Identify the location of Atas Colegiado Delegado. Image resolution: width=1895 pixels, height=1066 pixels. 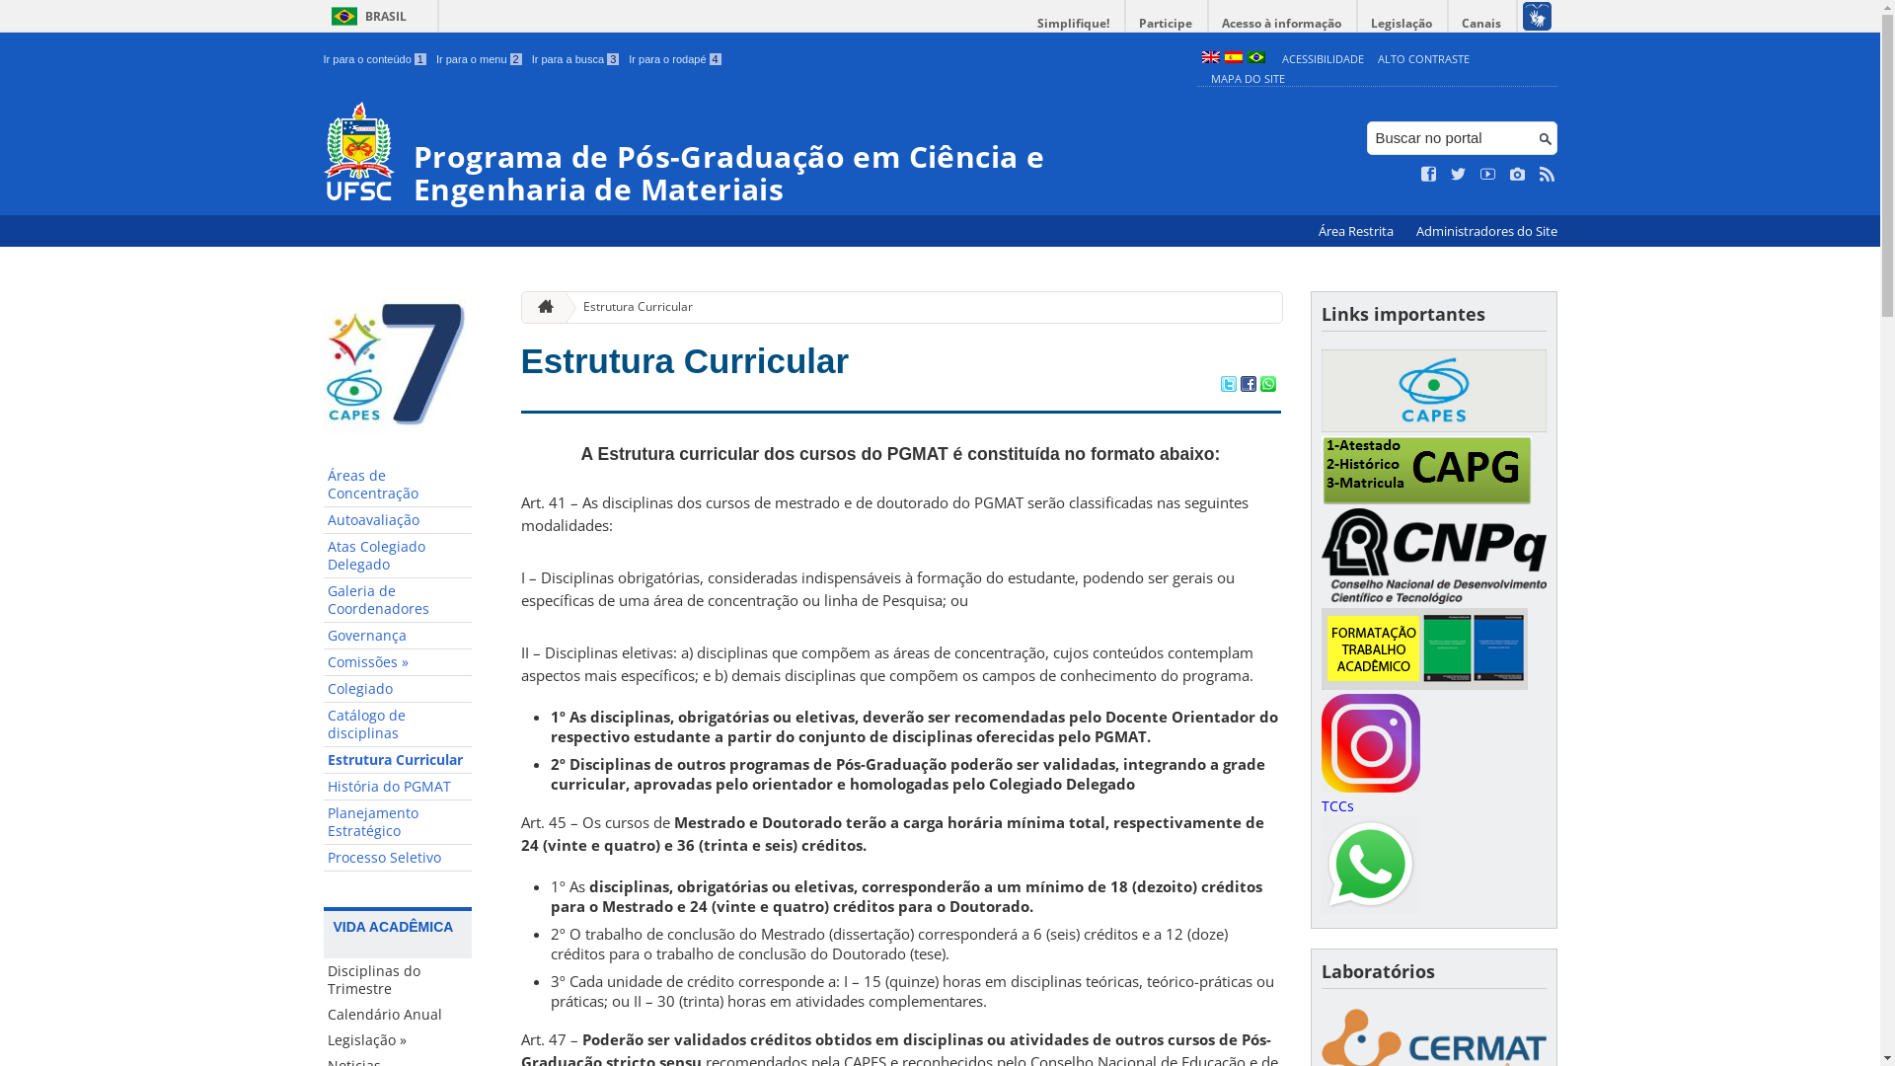
(398, 557).